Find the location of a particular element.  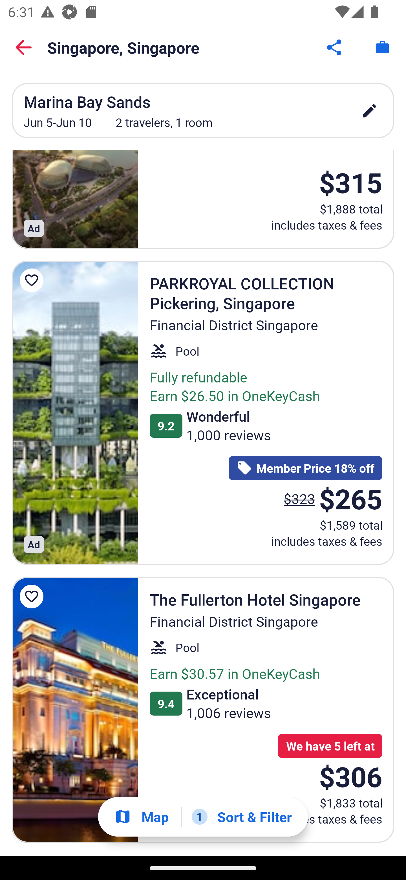

PARKROYAL COLLECTION Pickering, Singapore is located at coordinates (75, 413).